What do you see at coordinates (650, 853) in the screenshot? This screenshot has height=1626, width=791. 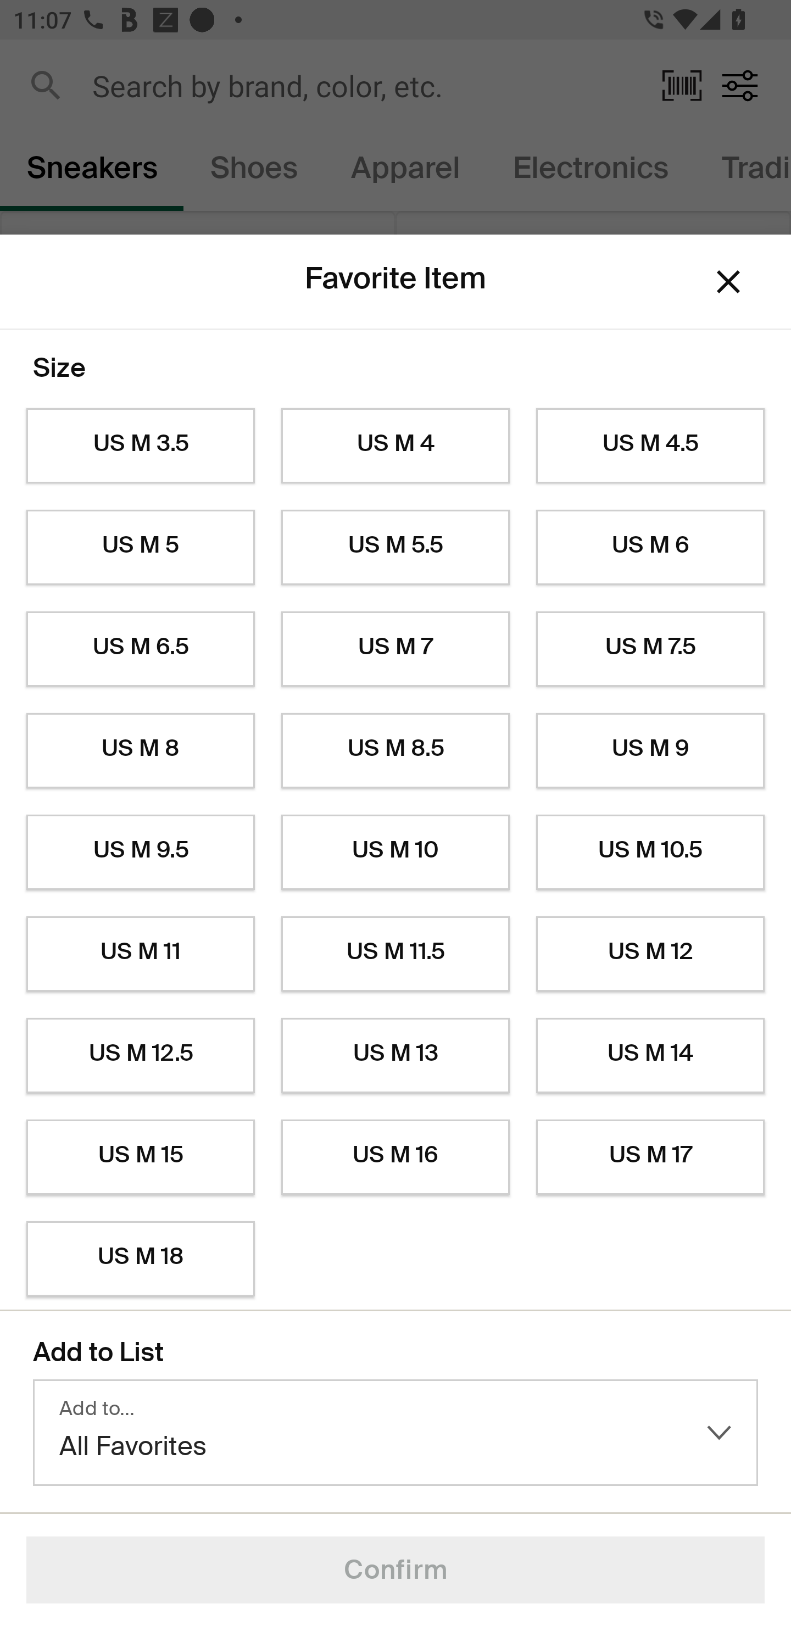 I see `US M 10.5` at bounding box center [650, 853].